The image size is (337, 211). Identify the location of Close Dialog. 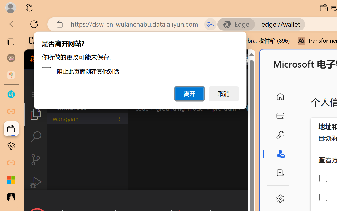
(253, 199).